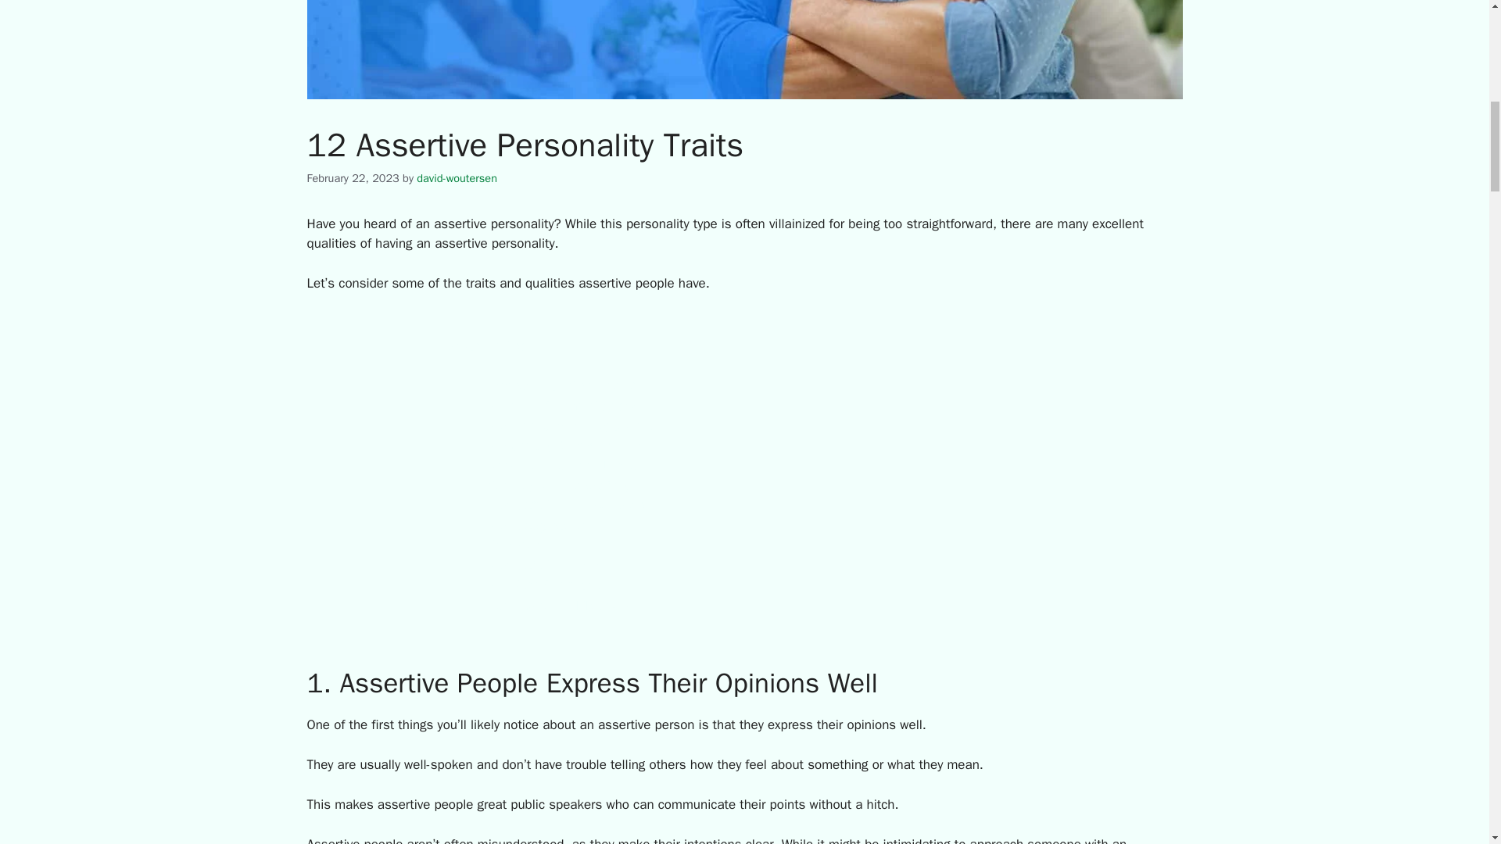  Describe the element at coordinates (561, 406) in the screenshot. I see `Are Good Communicators` at that location.